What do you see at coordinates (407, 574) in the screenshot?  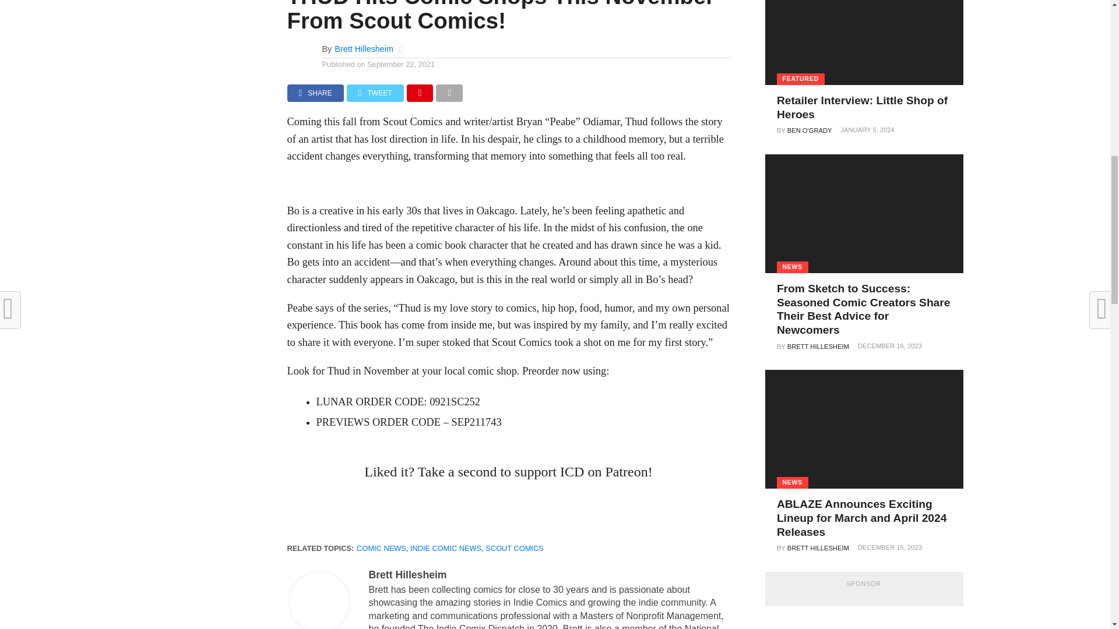 I see `Posts by Brett Hillesheim` at bounding box center [407, 574].